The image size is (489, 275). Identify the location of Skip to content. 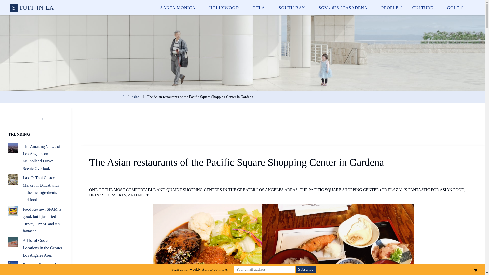
(160, 21).